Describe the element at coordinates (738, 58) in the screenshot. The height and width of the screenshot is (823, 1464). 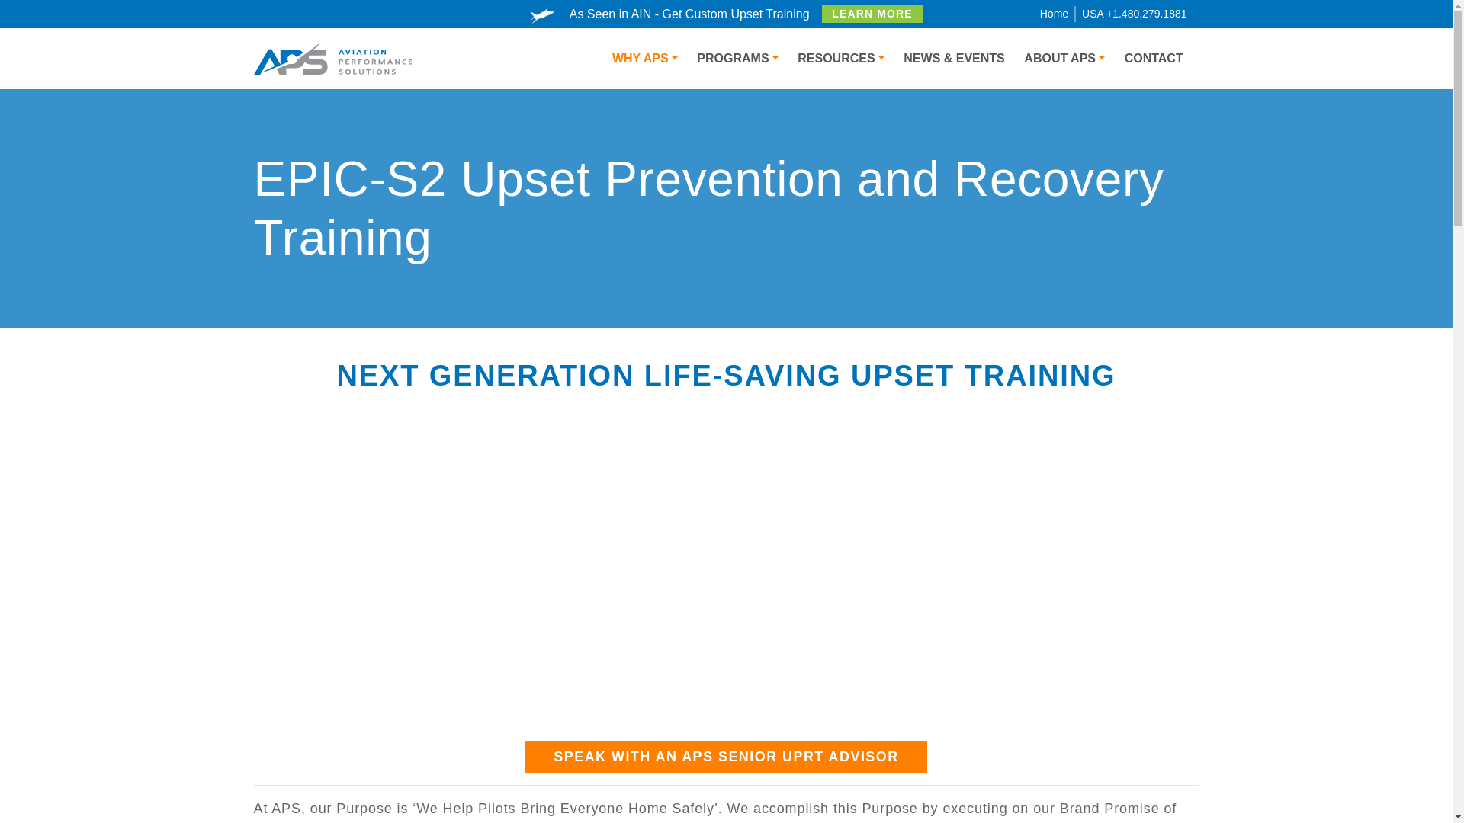
I see `Programs` at that location.